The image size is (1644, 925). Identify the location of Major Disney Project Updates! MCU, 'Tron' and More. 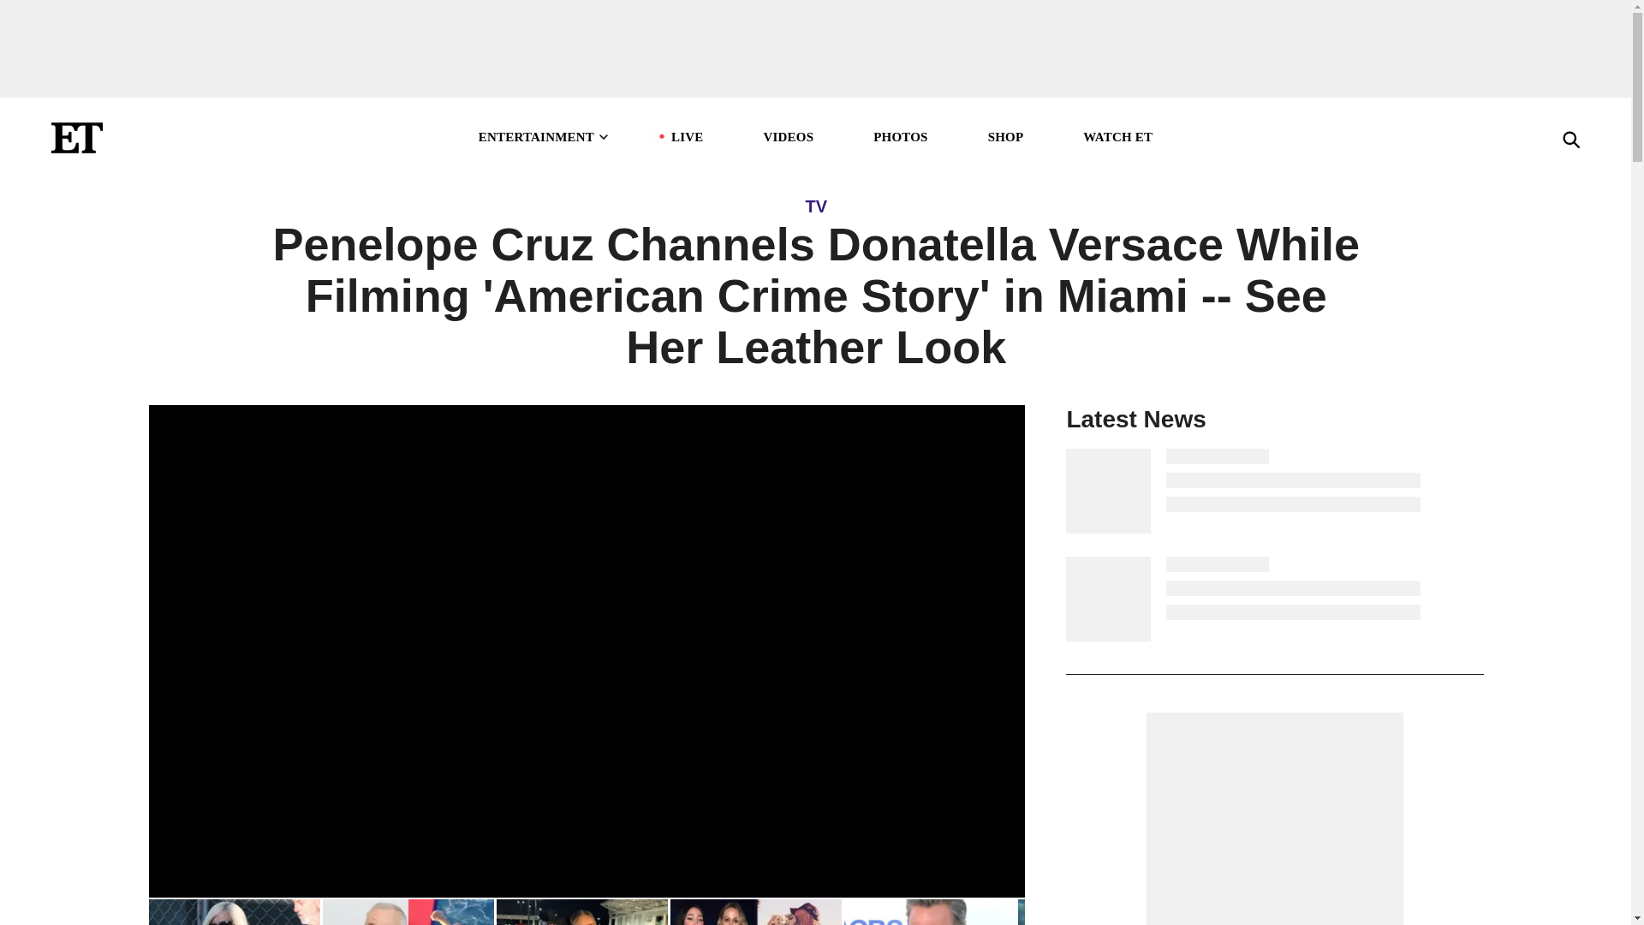
(1102, 911).